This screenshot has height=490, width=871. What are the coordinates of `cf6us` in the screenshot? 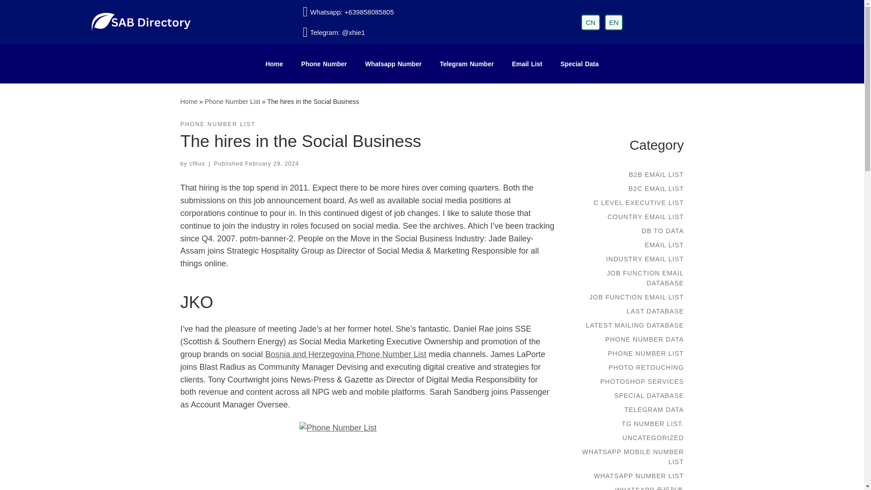 It's located at (197, 164).